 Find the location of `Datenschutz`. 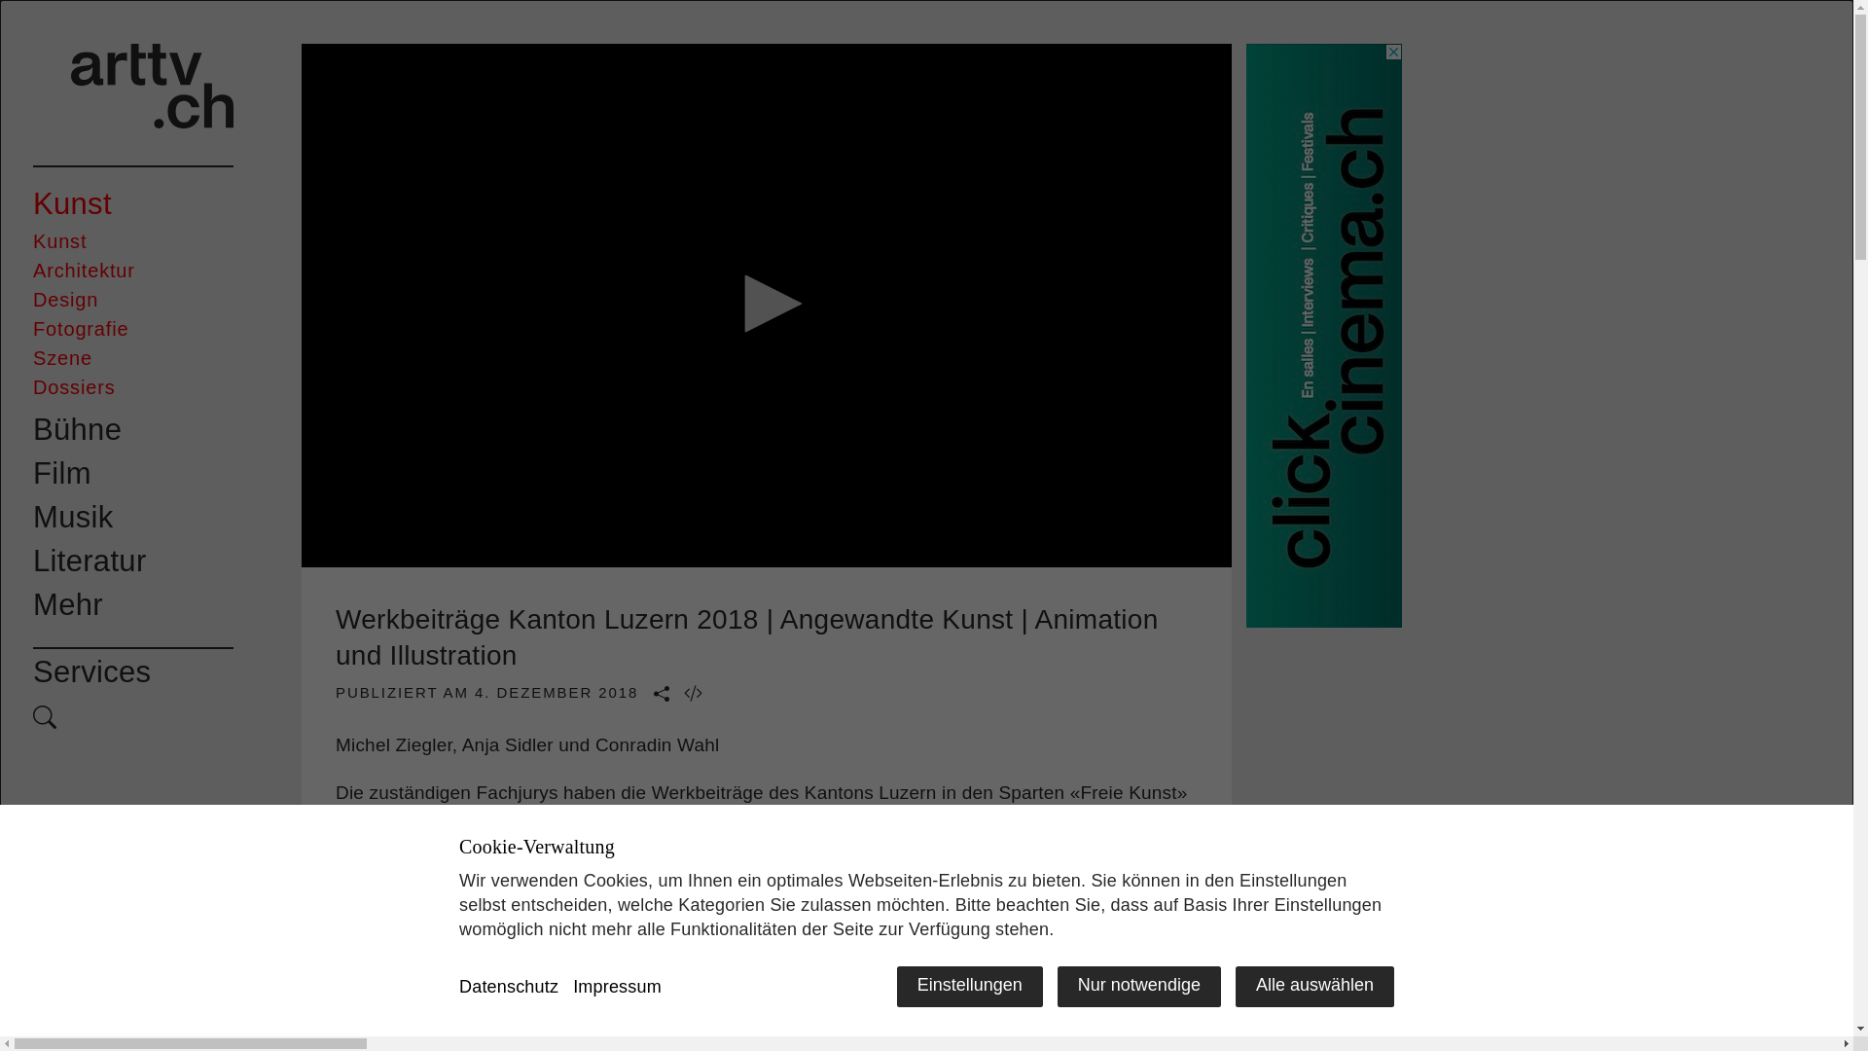

Datenschutz is located at coordinates (509, 987).